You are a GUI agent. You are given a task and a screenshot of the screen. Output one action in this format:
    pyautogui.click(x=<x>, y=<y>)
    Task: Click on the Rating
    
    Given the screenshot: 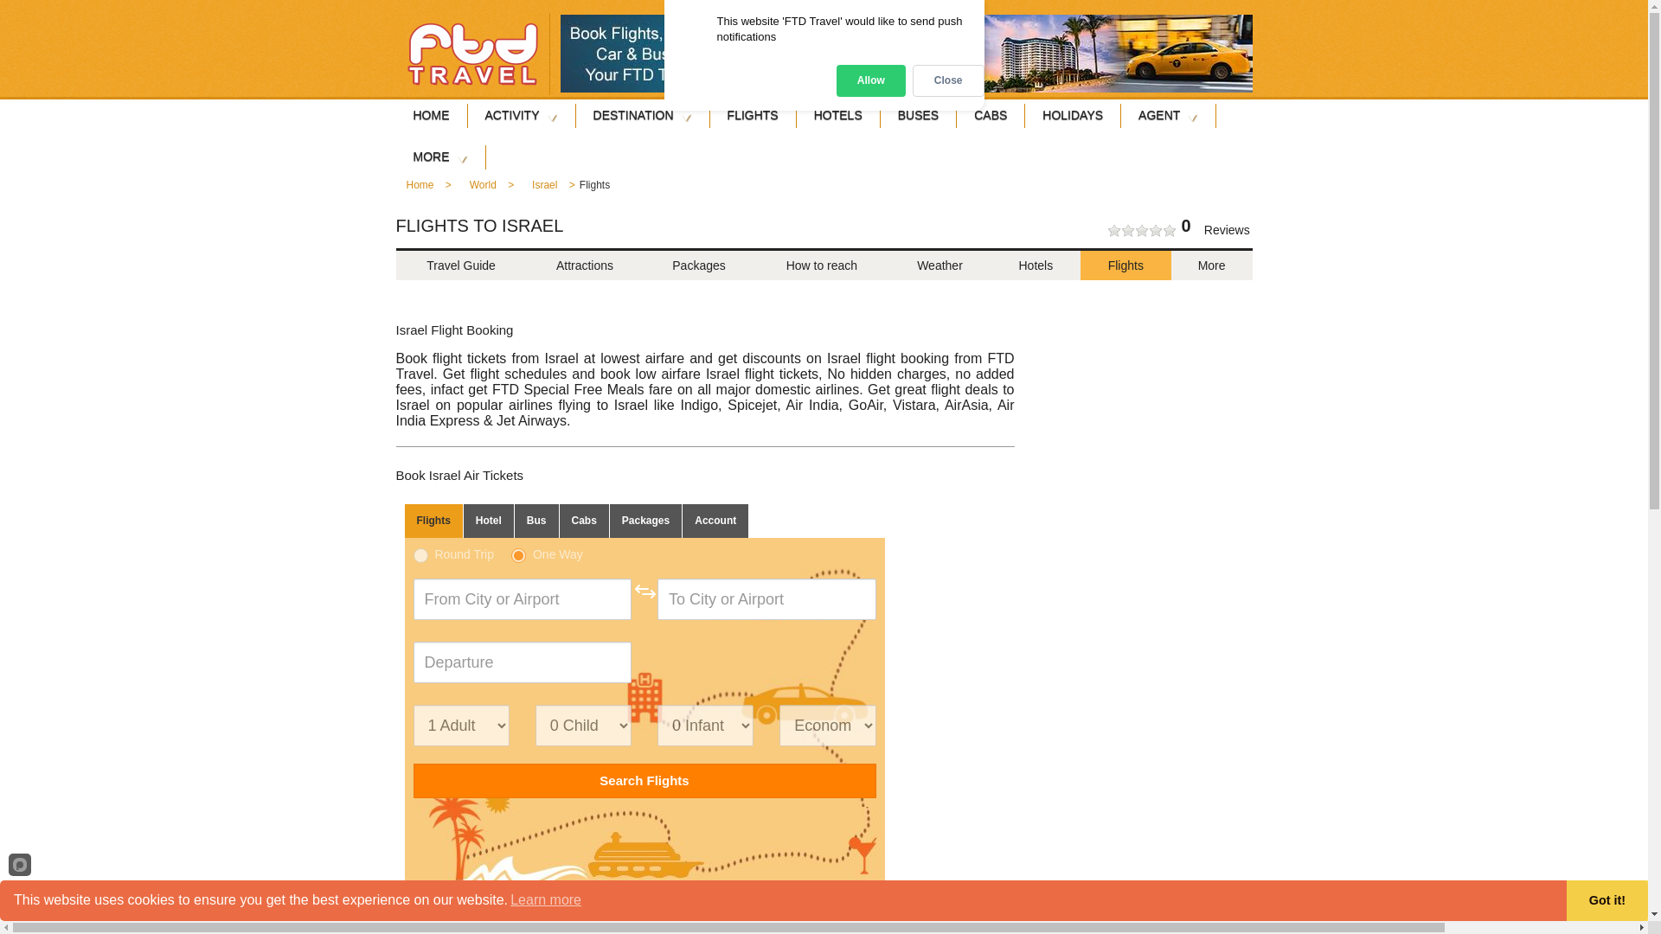 What is the action you would take?
    pyautogui.click(x=1142, y=231)
    